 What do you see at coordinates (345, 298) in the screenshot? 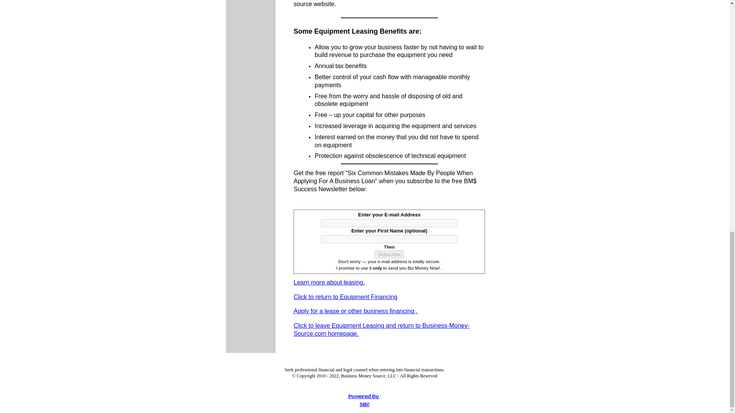
I see `Click to return to Equipment Financing` at bounding box center [345, 298].